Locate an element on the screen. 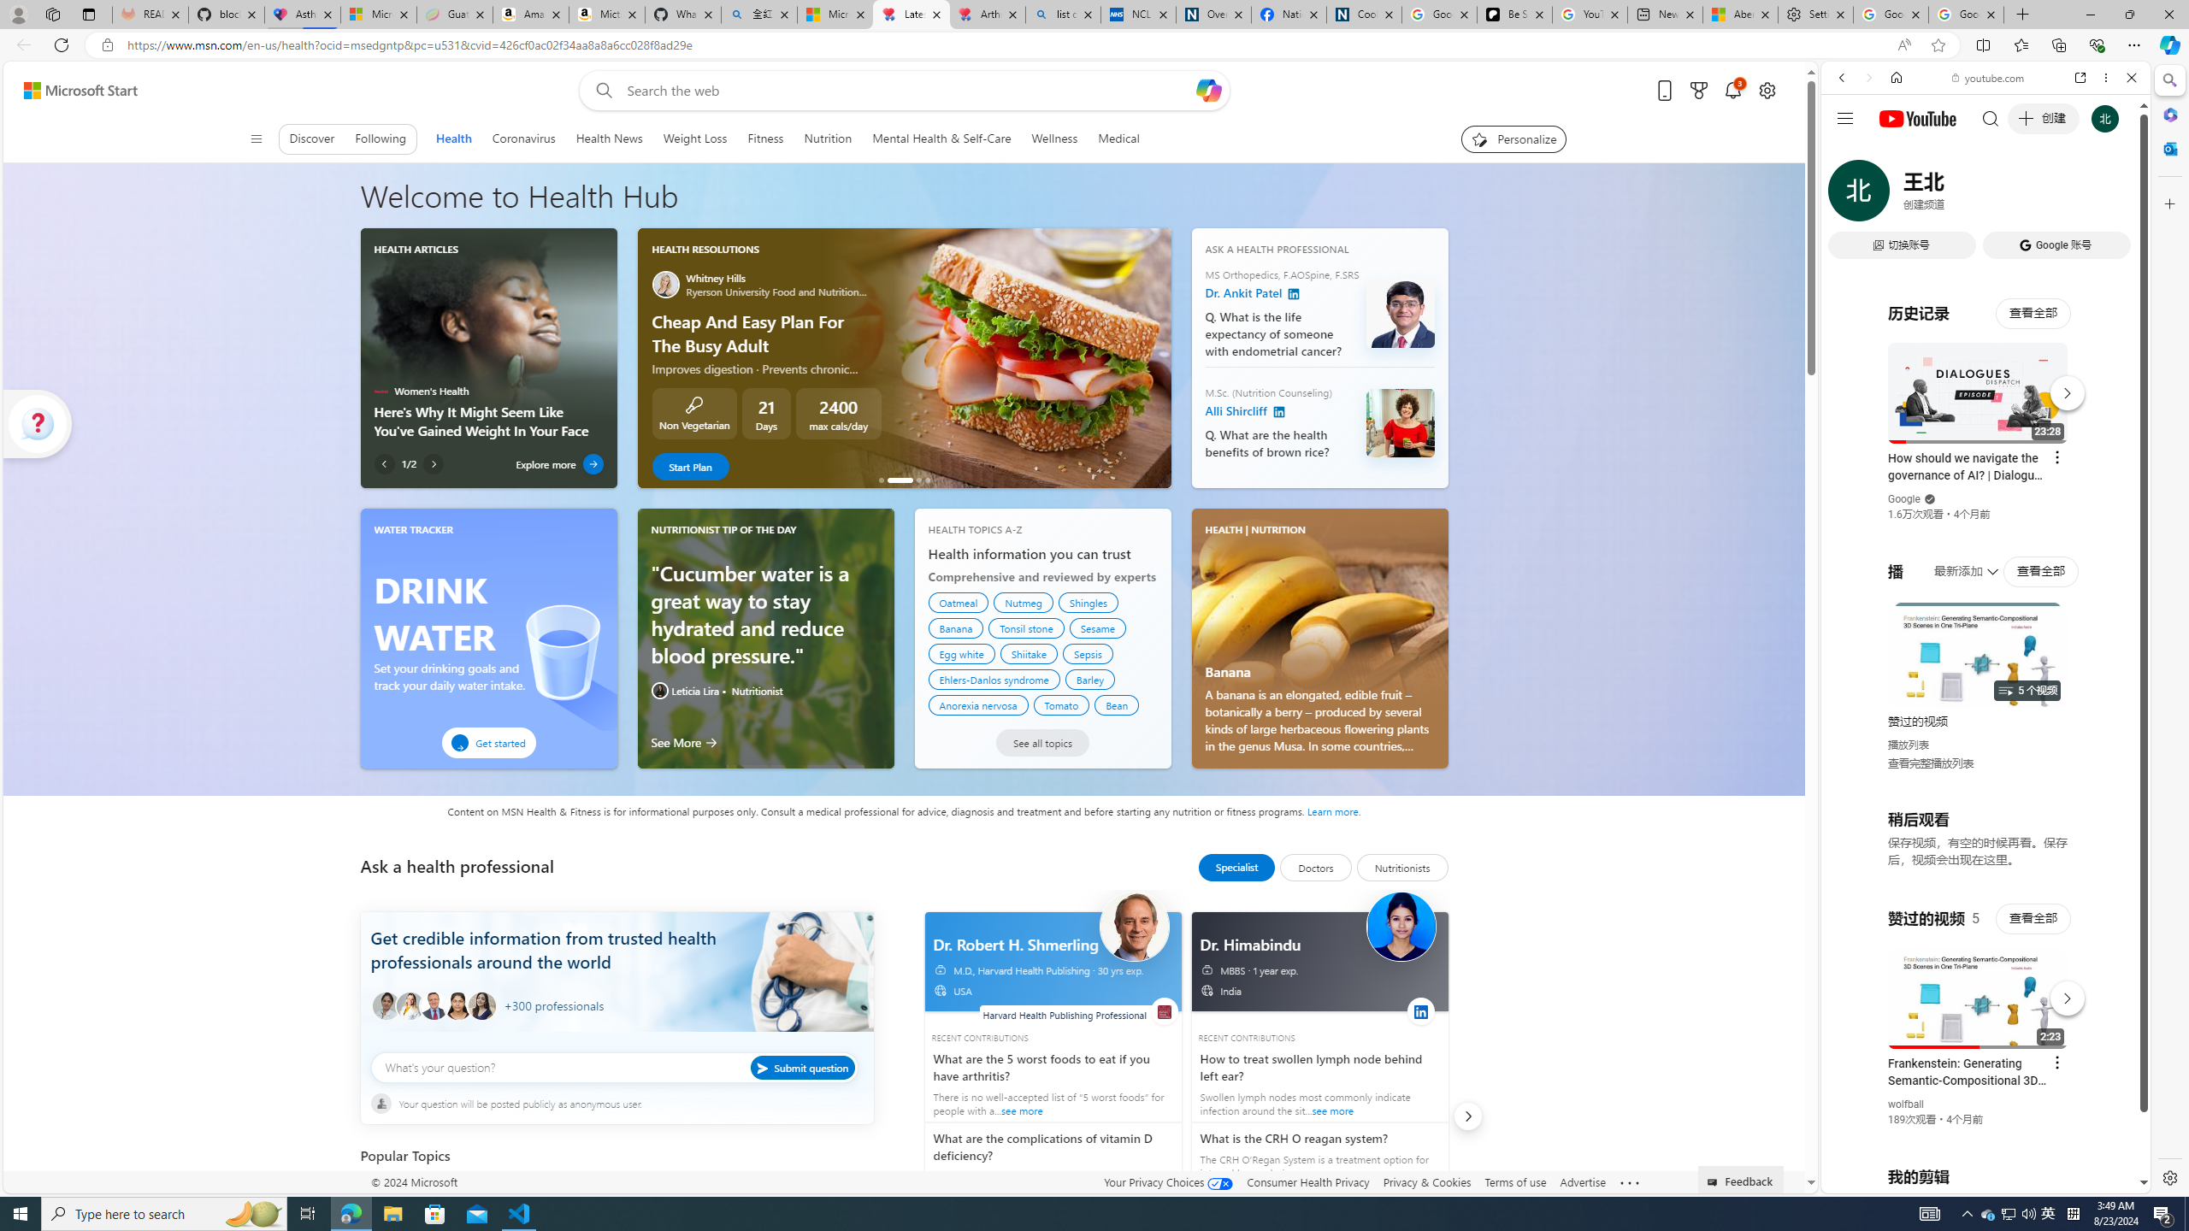 The image size is (2189, 1231). Background is located at coordinates (616, 984).